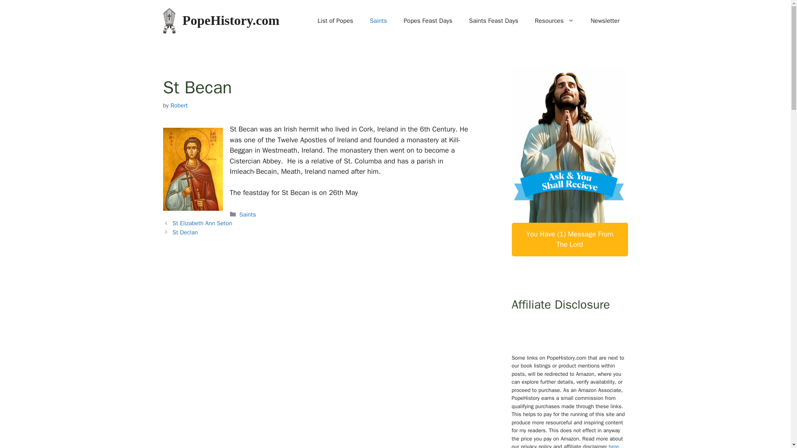 This screenshot has width=797, height=448. What do you see at coordinates (335, 21) in the screenshot?
I see `List of Popes` at bounding box center [335, 21].